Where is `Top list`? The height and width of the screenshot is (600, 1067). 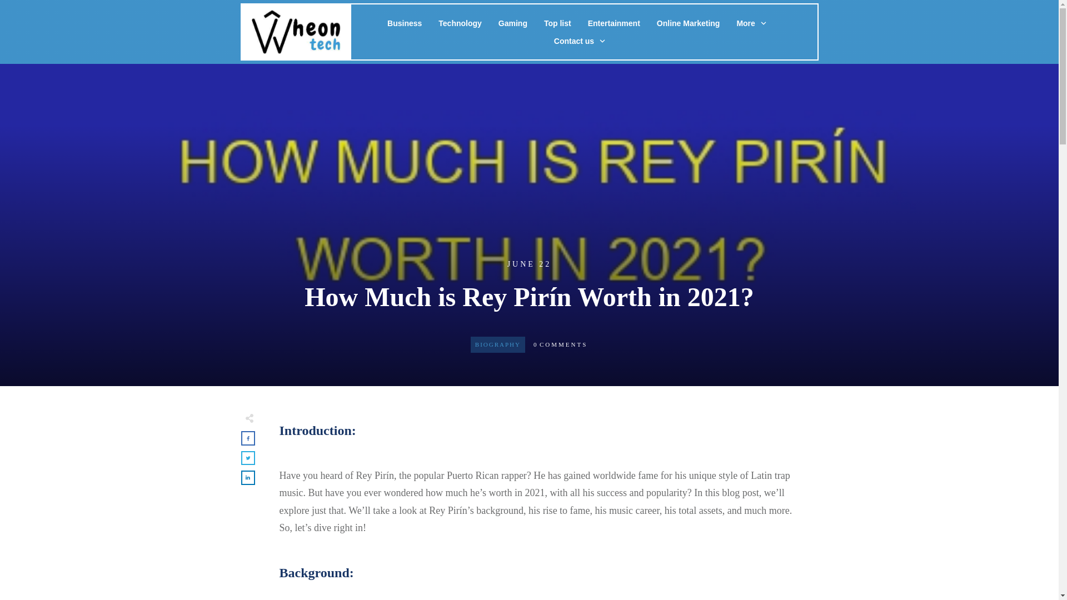
Top list is located at coordinates (557, 23).